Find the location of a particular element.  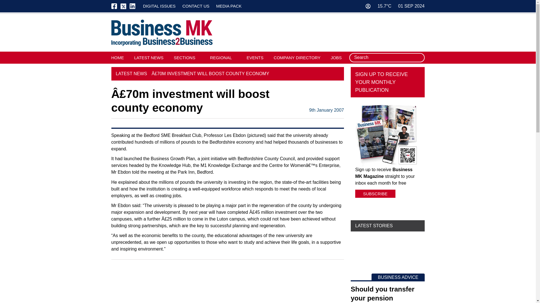

Business MK on Twitter is located at coordinates (123, 6).